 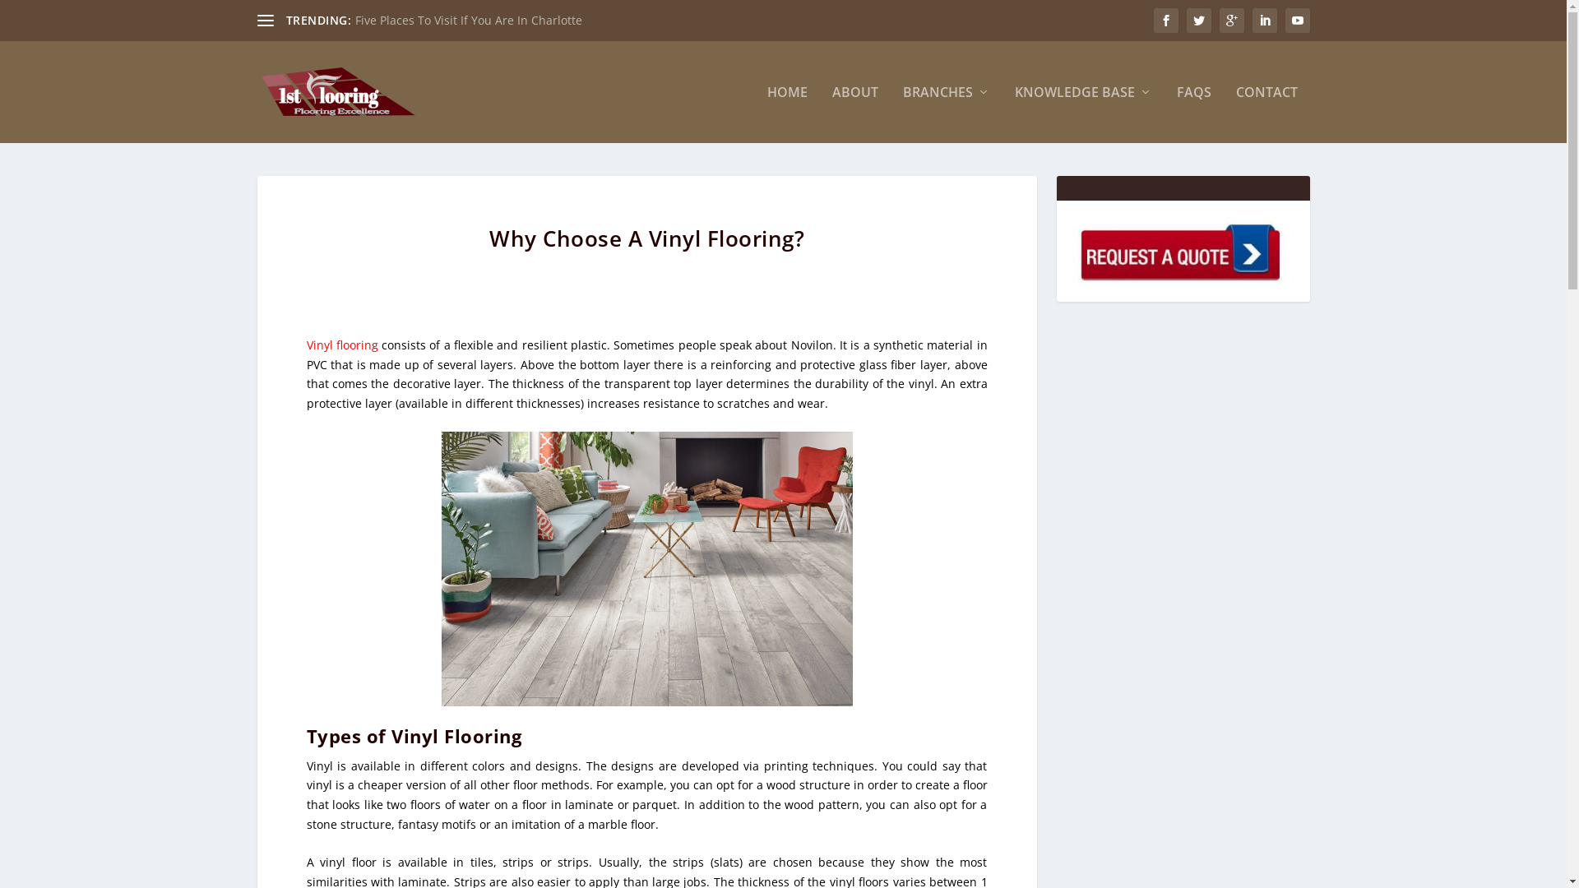 What do you see at coordinates (342, 345) in the screenshot?
I see `Vinyl flooring` at bounding box center [342, 345].